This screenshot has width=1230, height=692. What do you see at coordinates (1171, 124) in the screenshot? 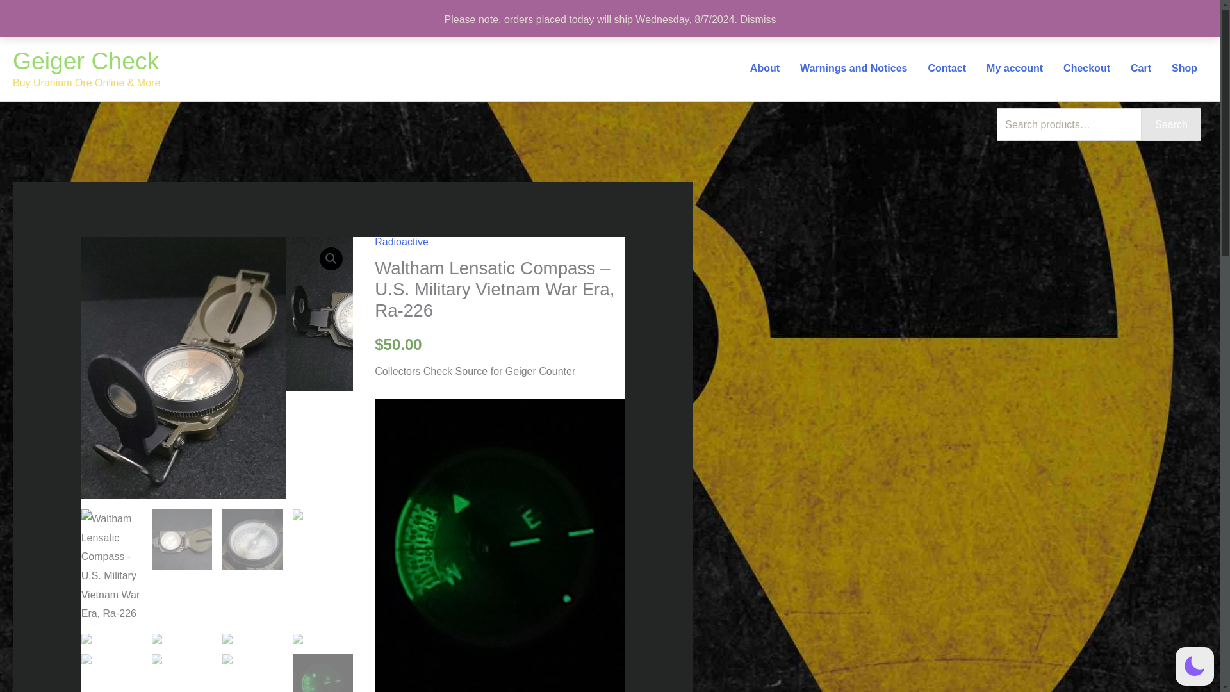
I see `Search` at bounding box center [1171, 124].